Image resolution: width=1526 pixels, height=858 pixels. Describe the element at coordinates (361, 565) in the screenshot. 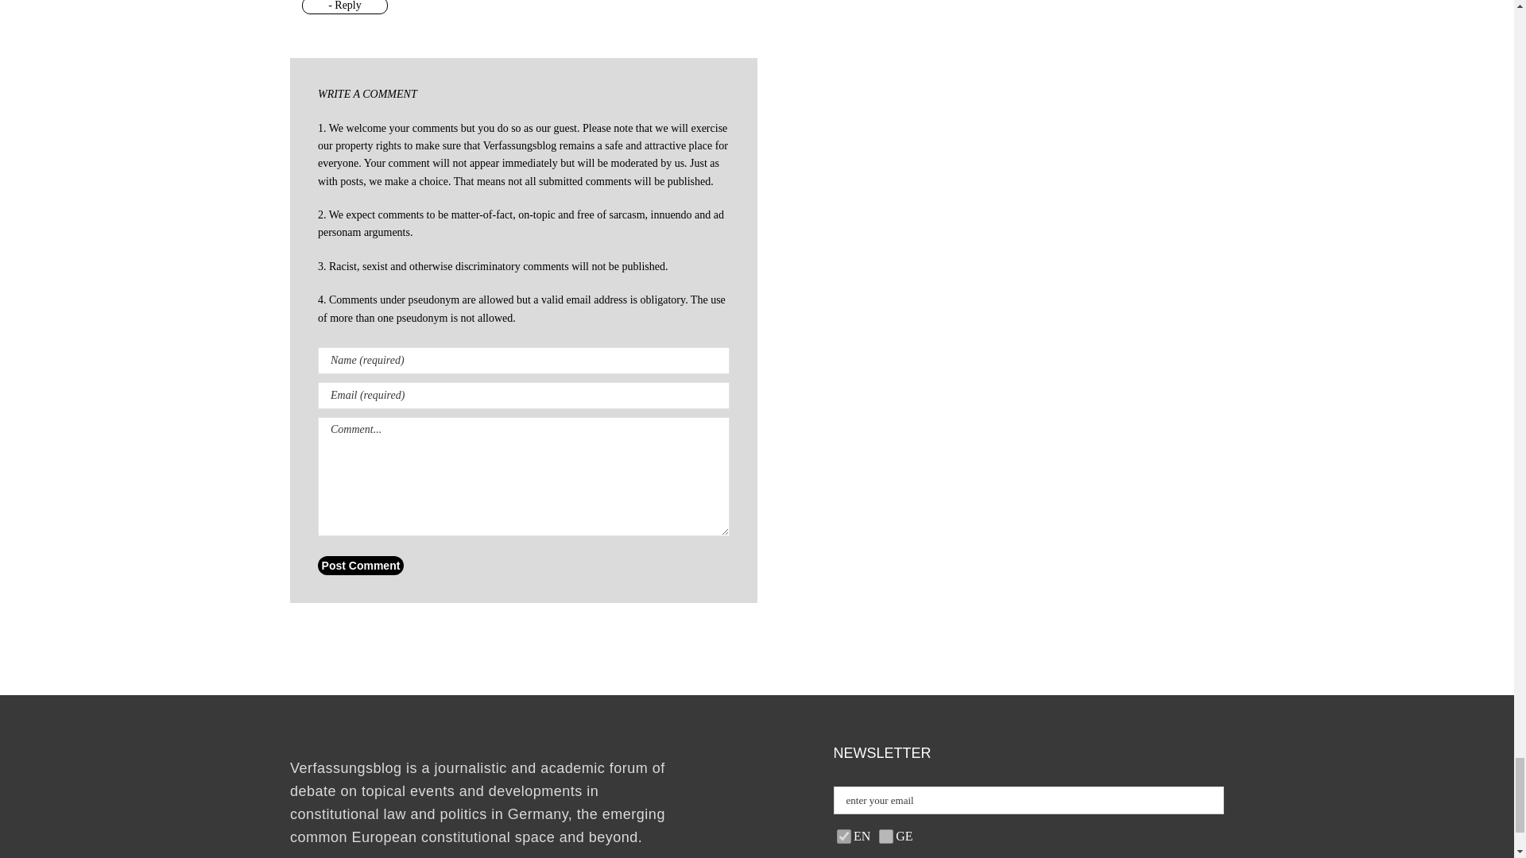

I see `Post Comment` at that location.